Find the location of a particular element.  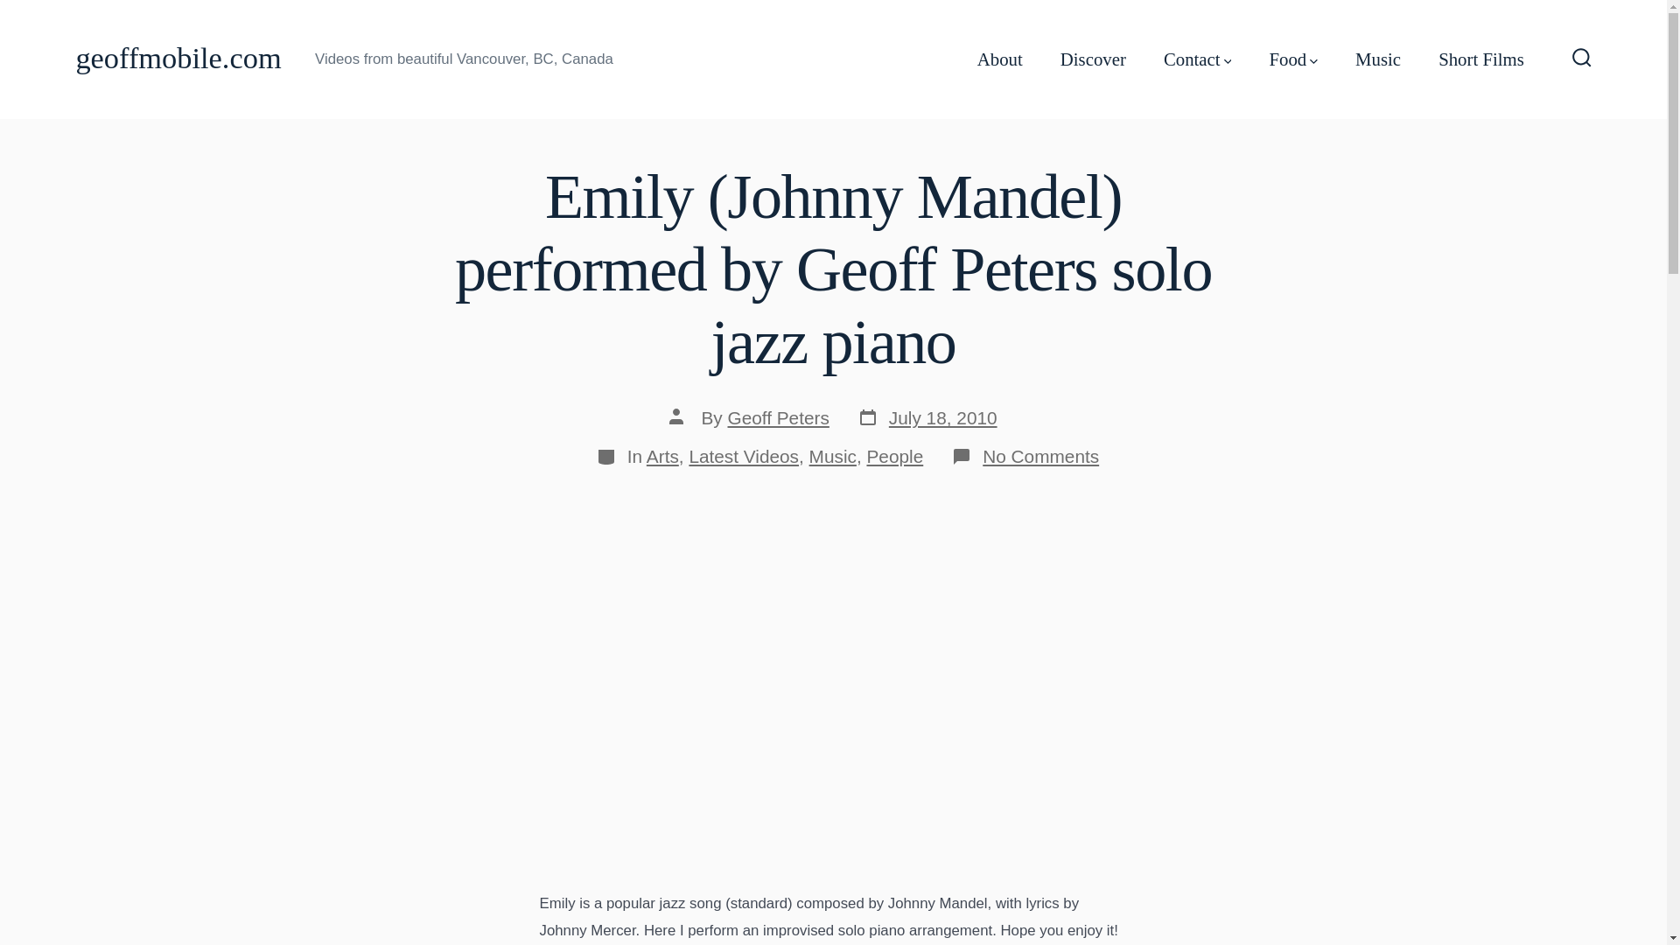

People is located at coordinates (1092, 59).